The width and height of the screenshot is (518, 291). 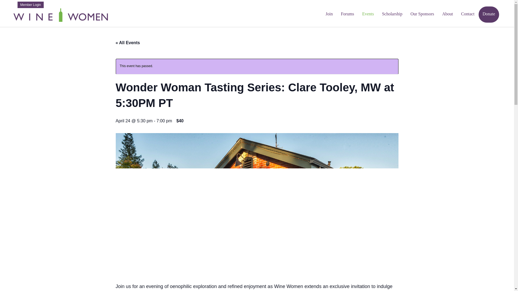 What do you see at coordinates (447, 15) in the screenshot?
I see `About` at bounding box center [447, 15].